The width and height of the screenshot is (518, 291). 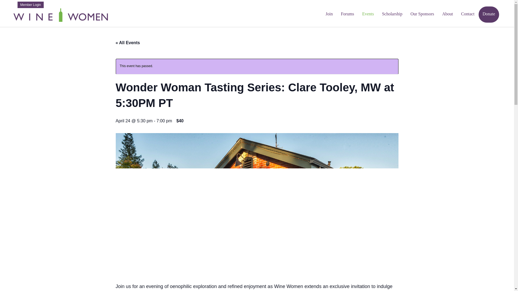 What do you see at coordinates (447, 15) in the screenshot?
I see `About` at bounding box center [447, 15].